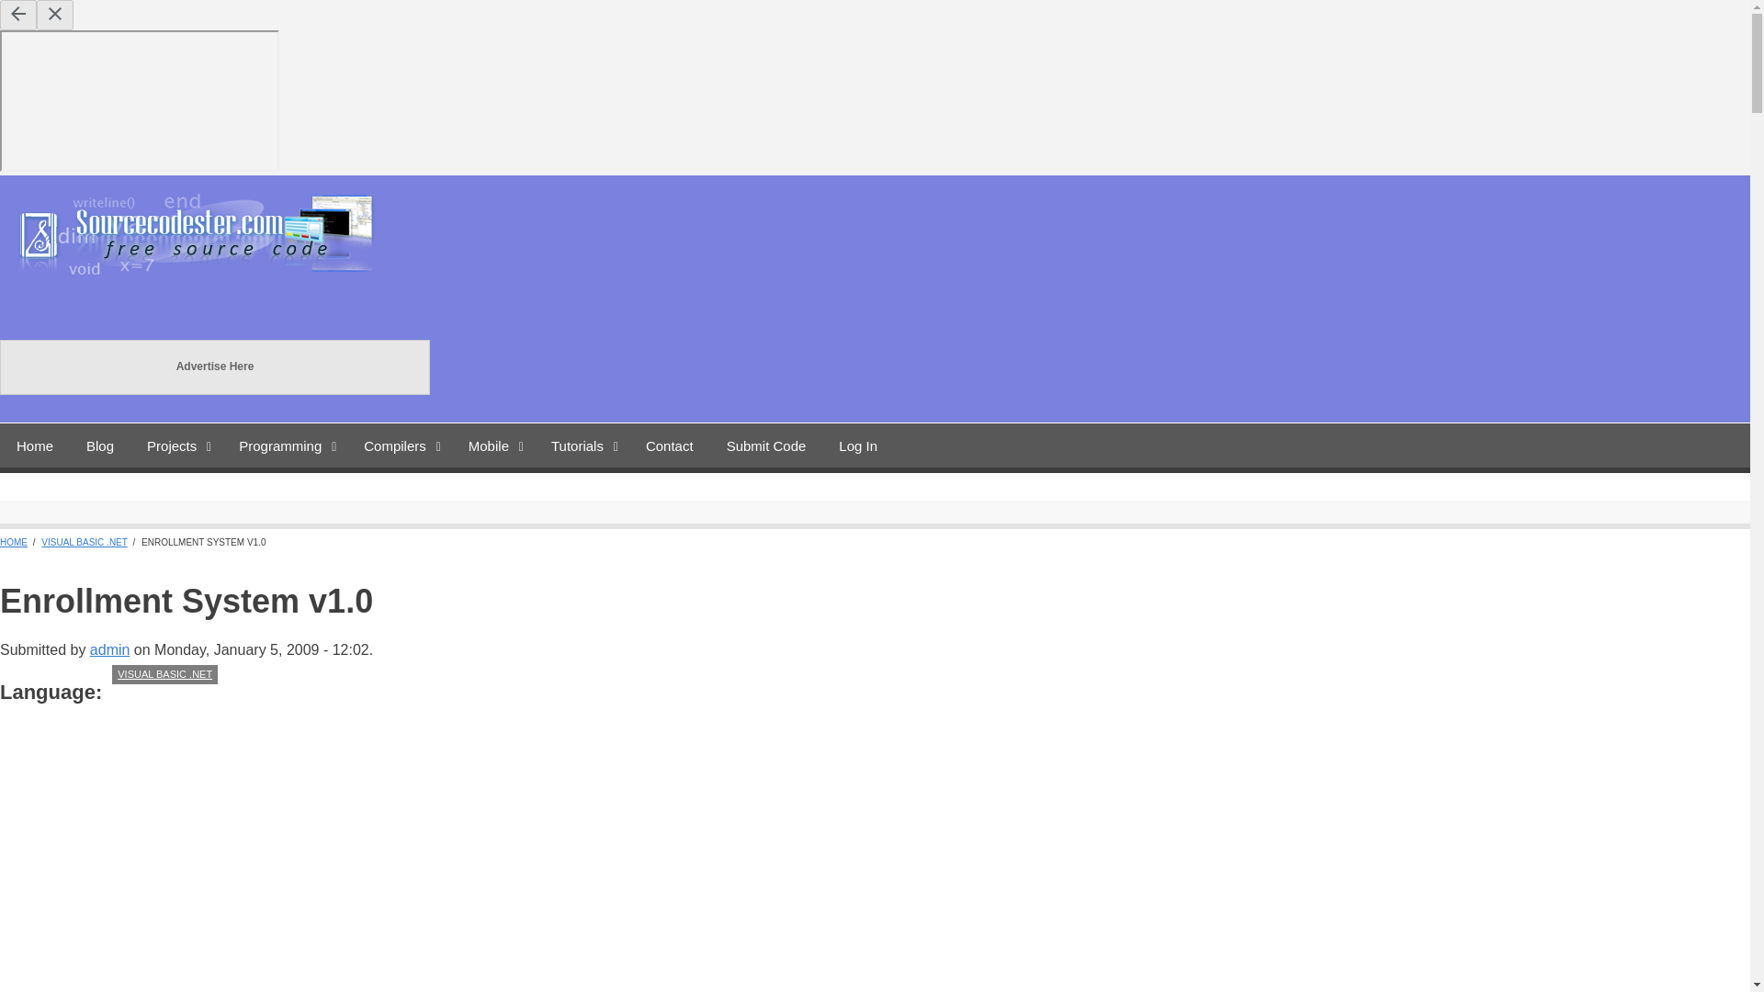 This screenshot has width=1764, height=992. What do you see at coordinates (215, 367) in the screenshot?
I see `Advertise Here` at bounding box center [215, 367].